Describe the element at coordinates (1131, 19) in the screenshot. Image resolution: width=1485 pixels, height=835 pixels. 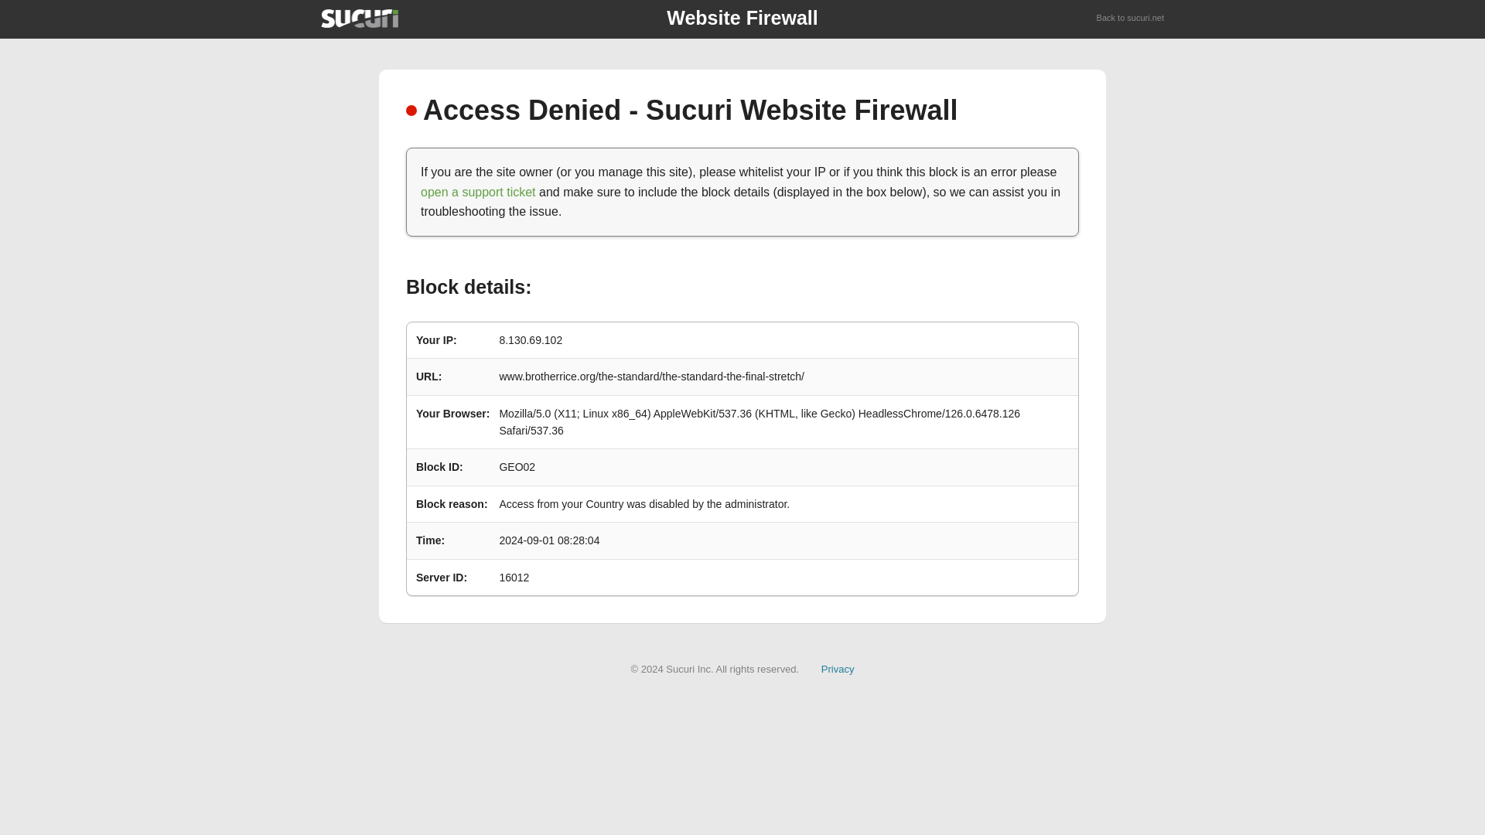
I see `Back to sucuri.net` at that location.